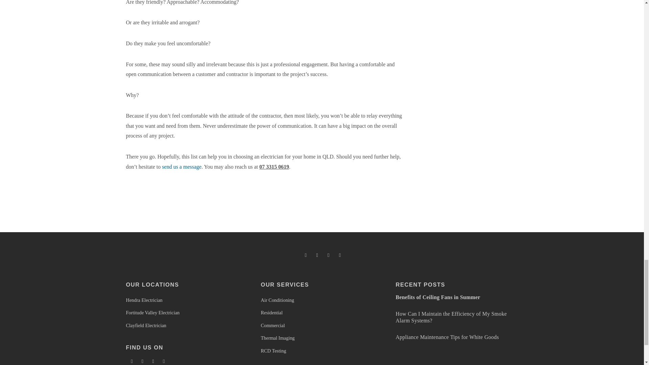 The height and width of the screenshot is (365, 649). I want to click on send us a message, so click(181, 167).